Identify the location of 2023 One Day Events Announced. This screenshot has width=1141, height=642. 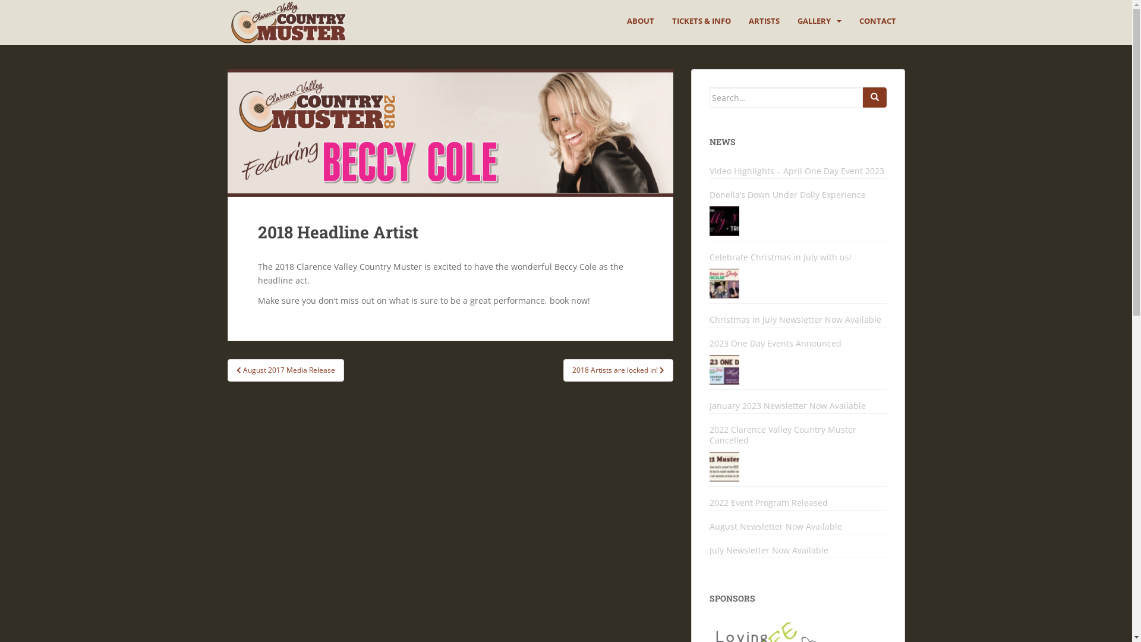
(724, 370).